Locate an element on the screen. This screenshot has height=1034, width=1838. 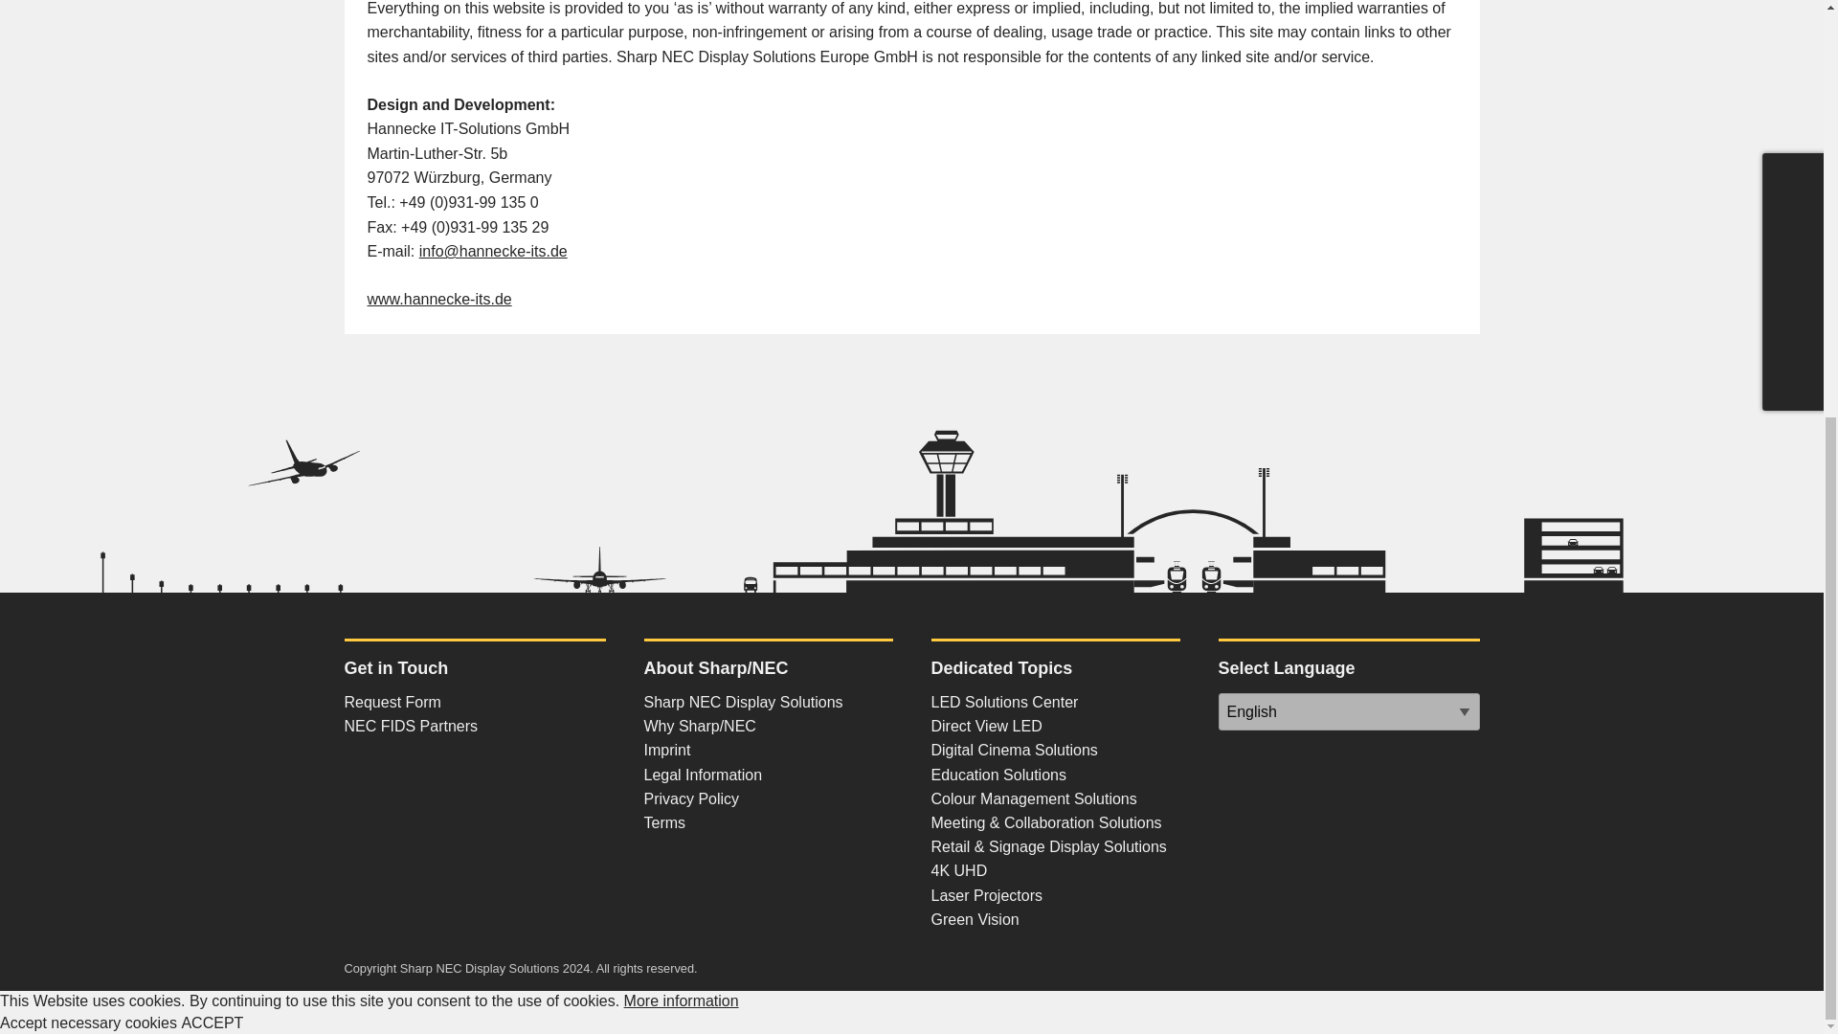
Green Vision is located at coordinates (974, 919).